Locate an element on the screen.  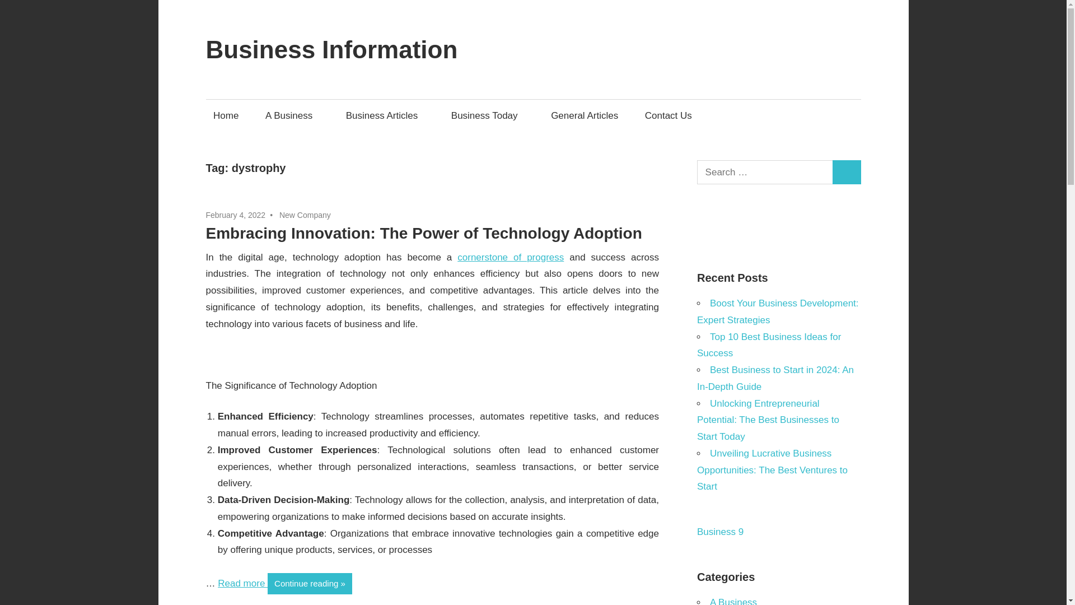
Top 10 Best Business Ideas for Success is located at coordinates (768, 345).